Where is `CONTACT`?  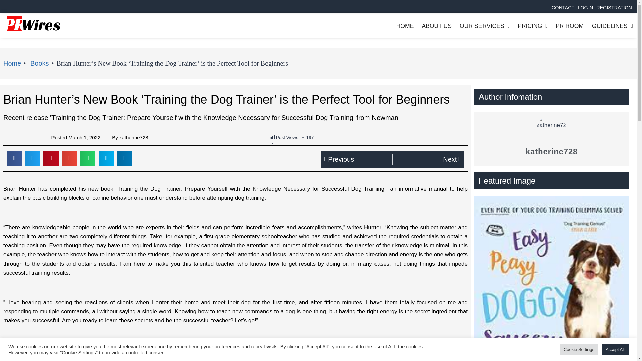 CONTACT is located at coordinates (563, 8).